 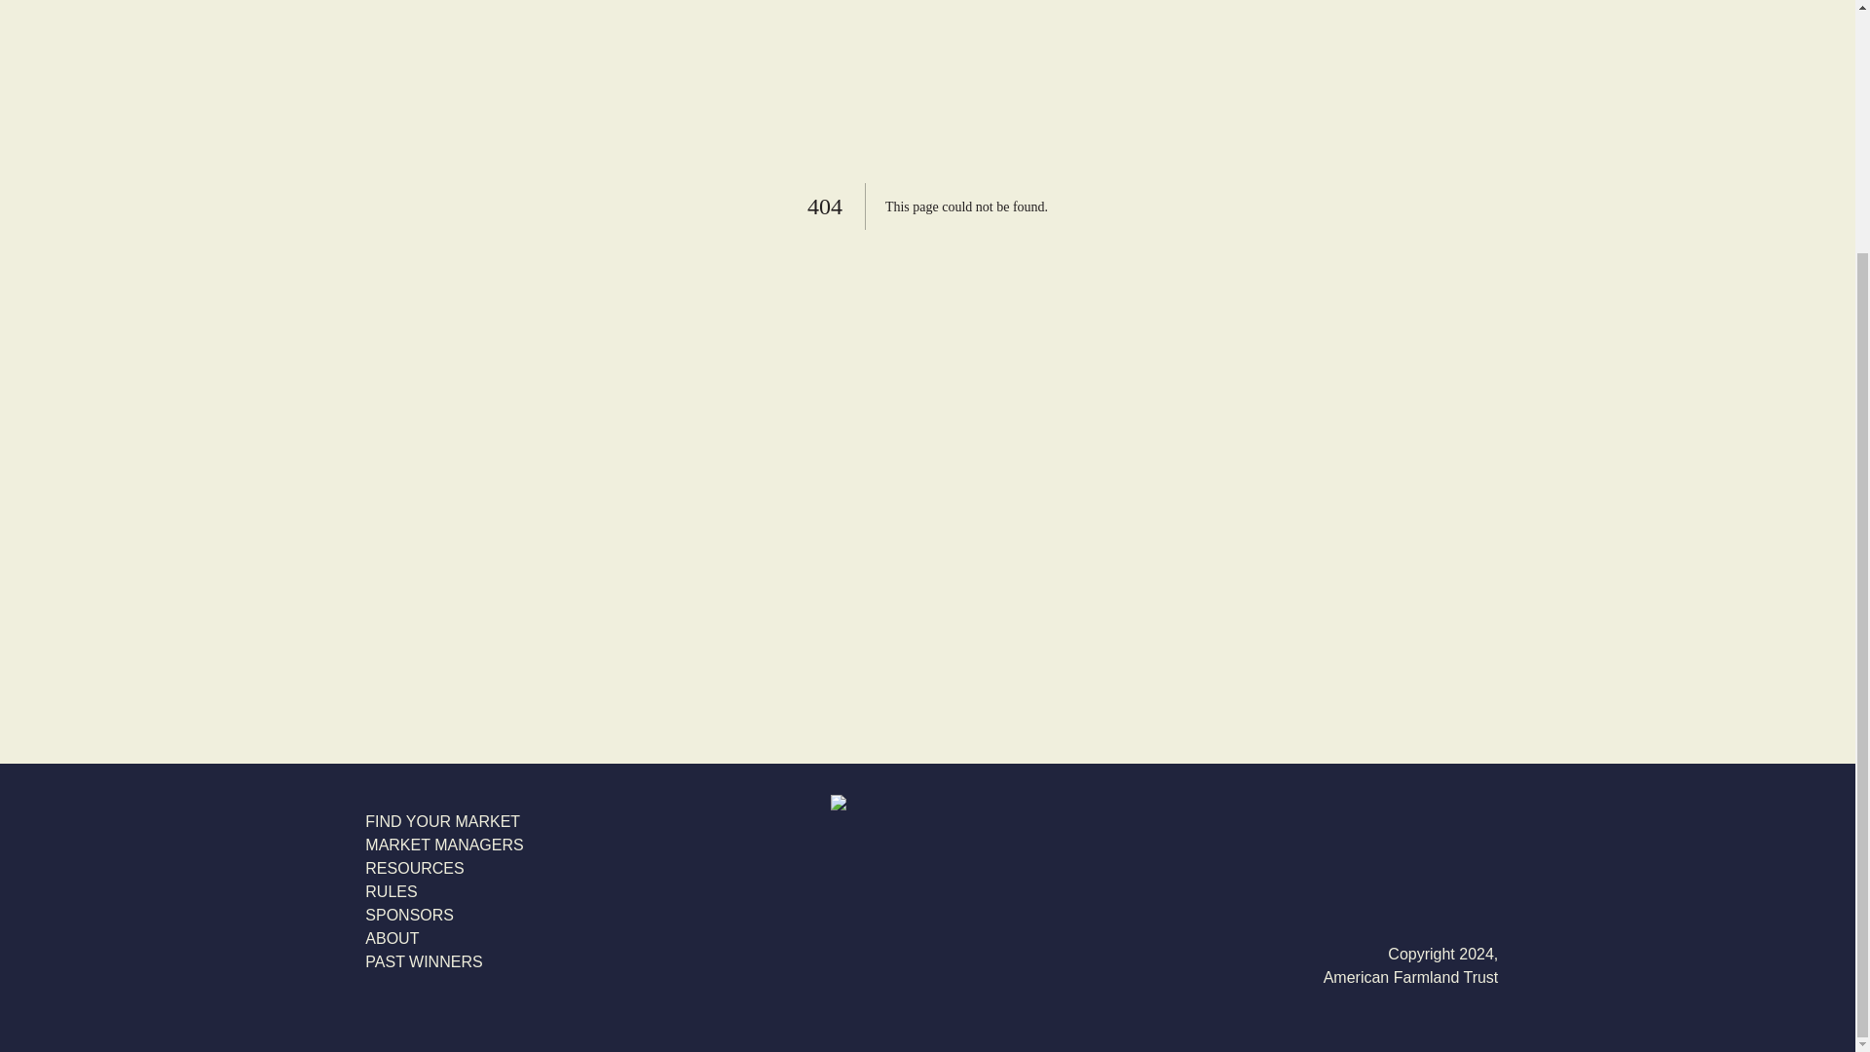 What do you see at coordinates (444, 915) in the screenshot?
I see `SPONSORS` at bounding box center [444, 915].